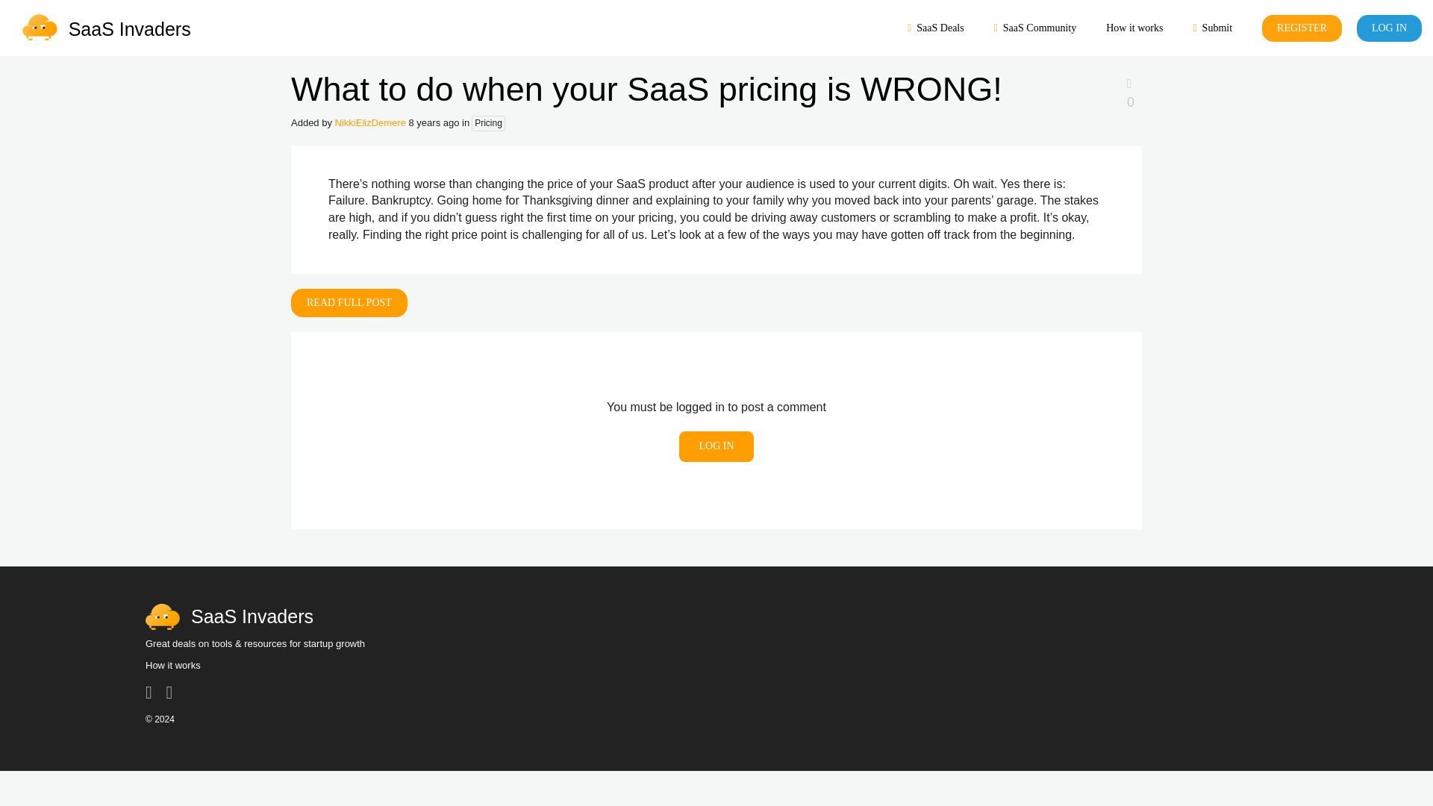 The height and width of the screenshot is (806, 1433). Describe the element at coordinates (1389, 28) in the screenshot. I see `LOG IN` at that location.